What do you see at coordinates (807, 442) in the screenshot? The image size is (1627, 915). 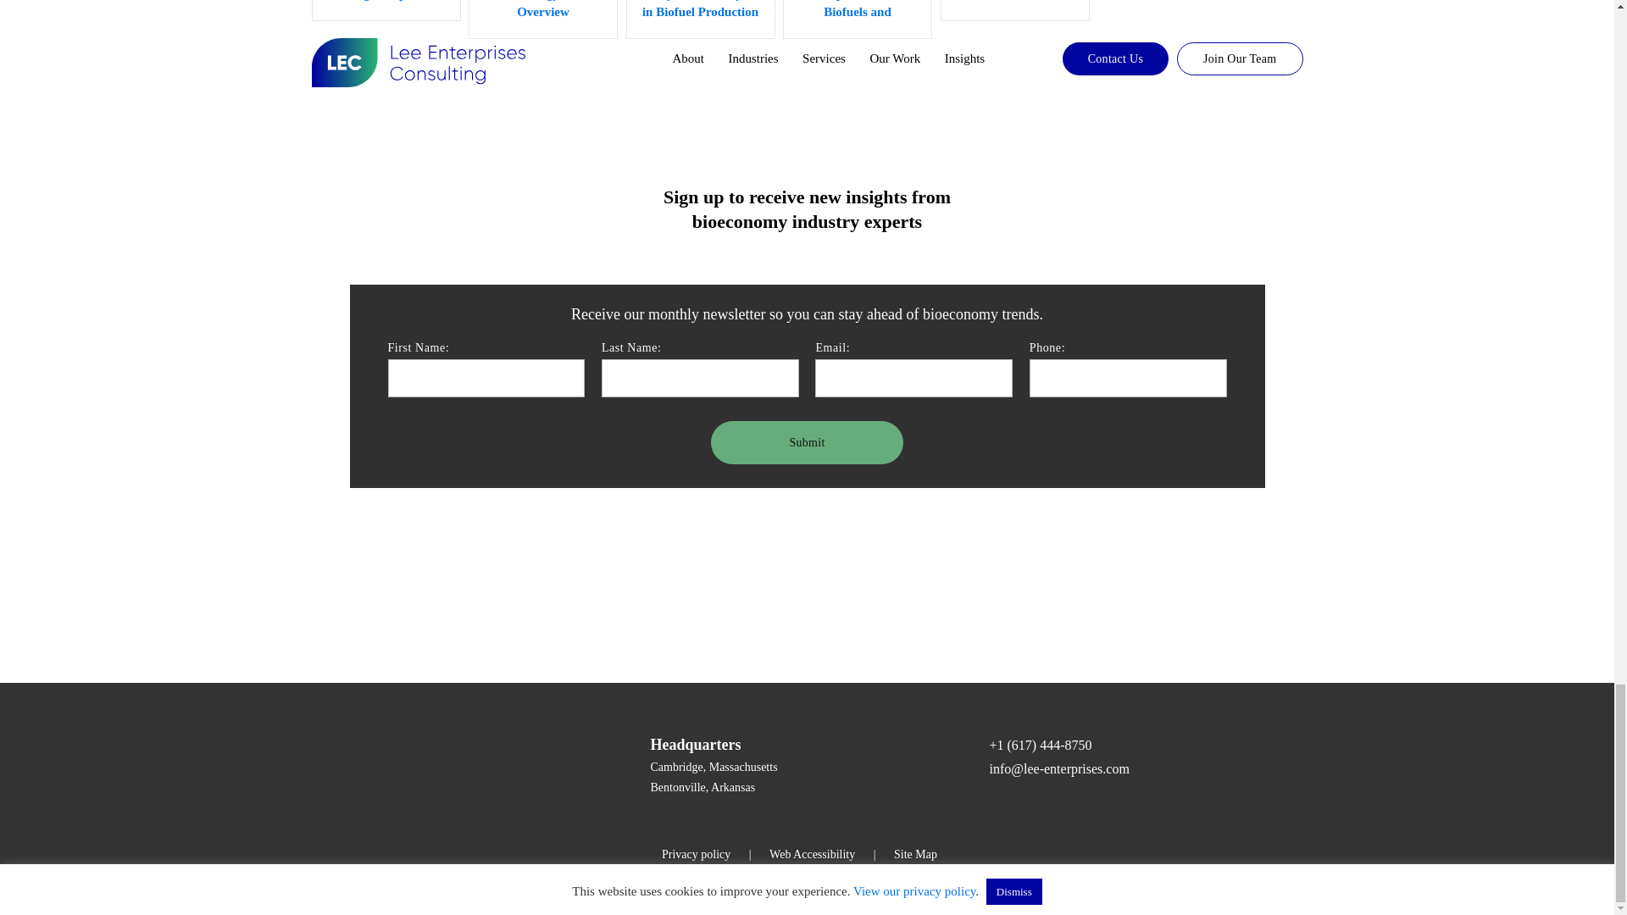 I see `Submit` at bounding box center [807, 442].